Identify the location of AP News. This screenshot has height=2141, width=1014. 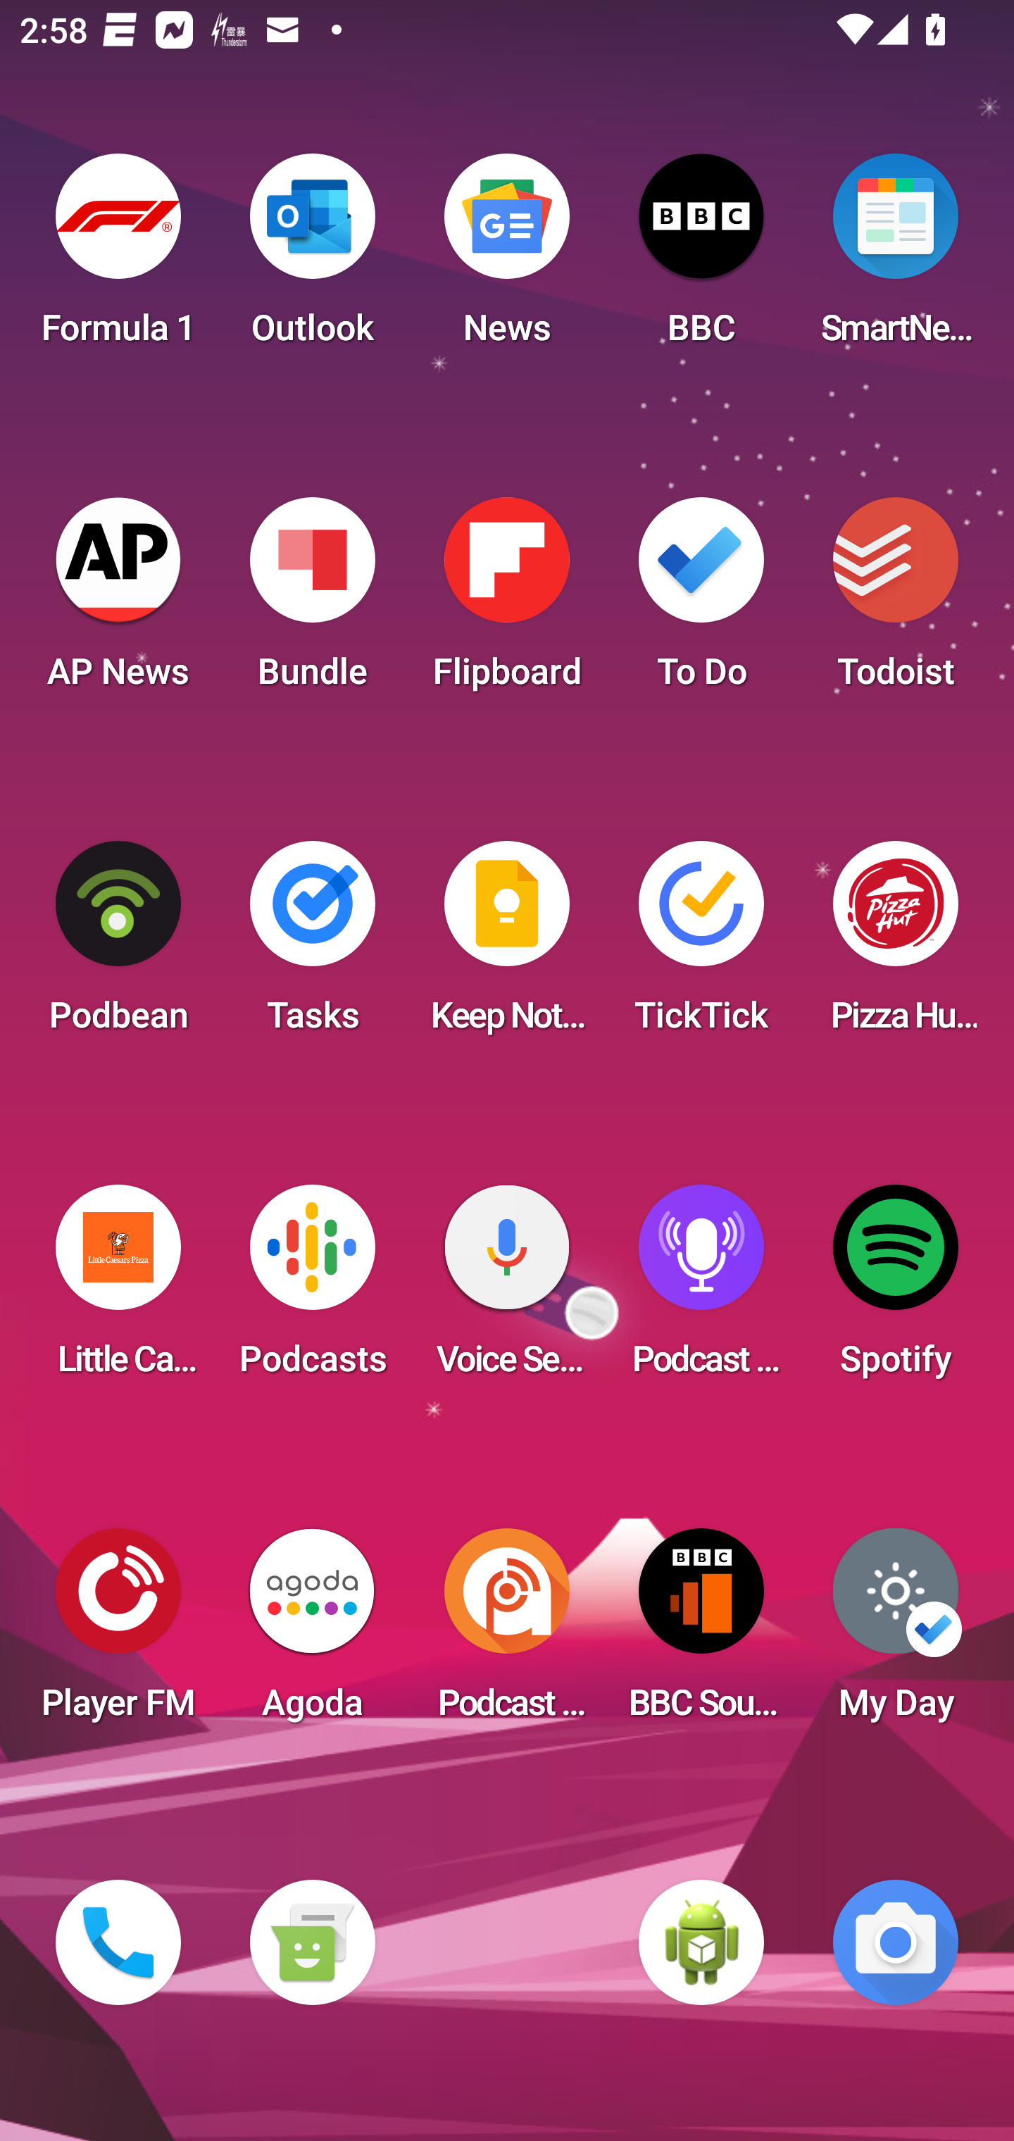
(118, 601).